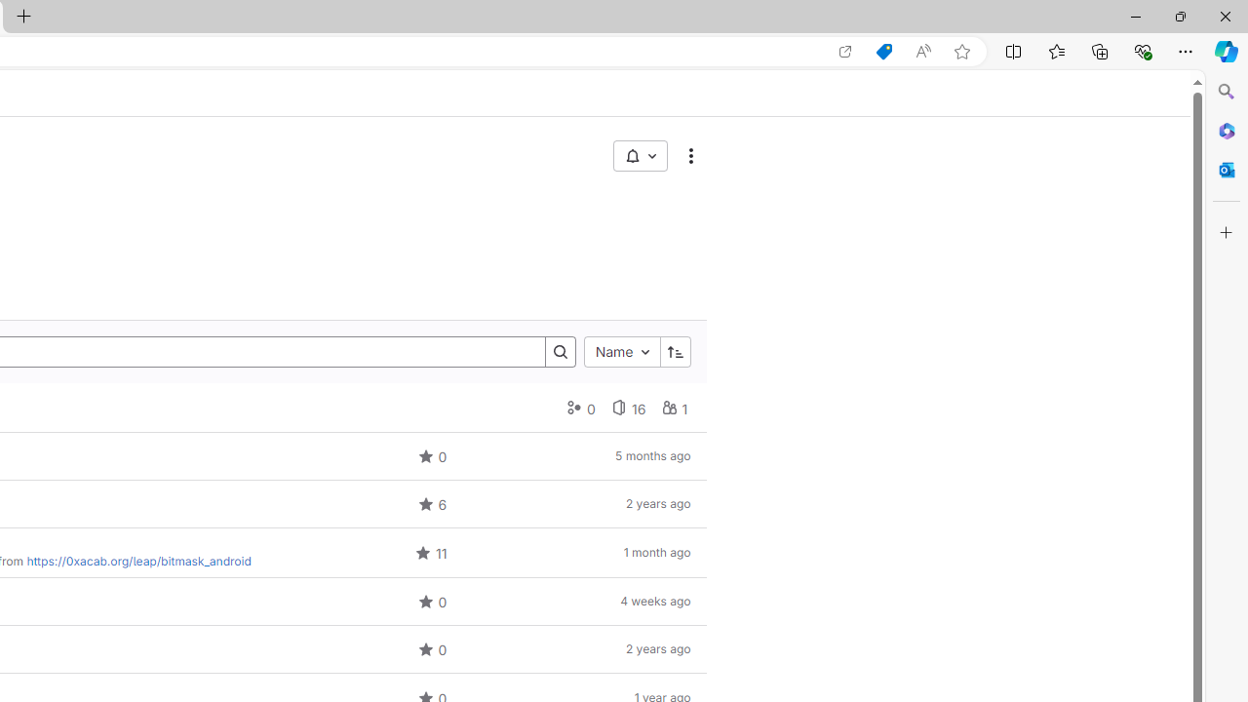 The width and height of the screenshot is (1248, 702). Describe the element at coordinates (138, 562) in the screenshot. I see `https://0xacab.org/leap/bitmask_android` at that location.